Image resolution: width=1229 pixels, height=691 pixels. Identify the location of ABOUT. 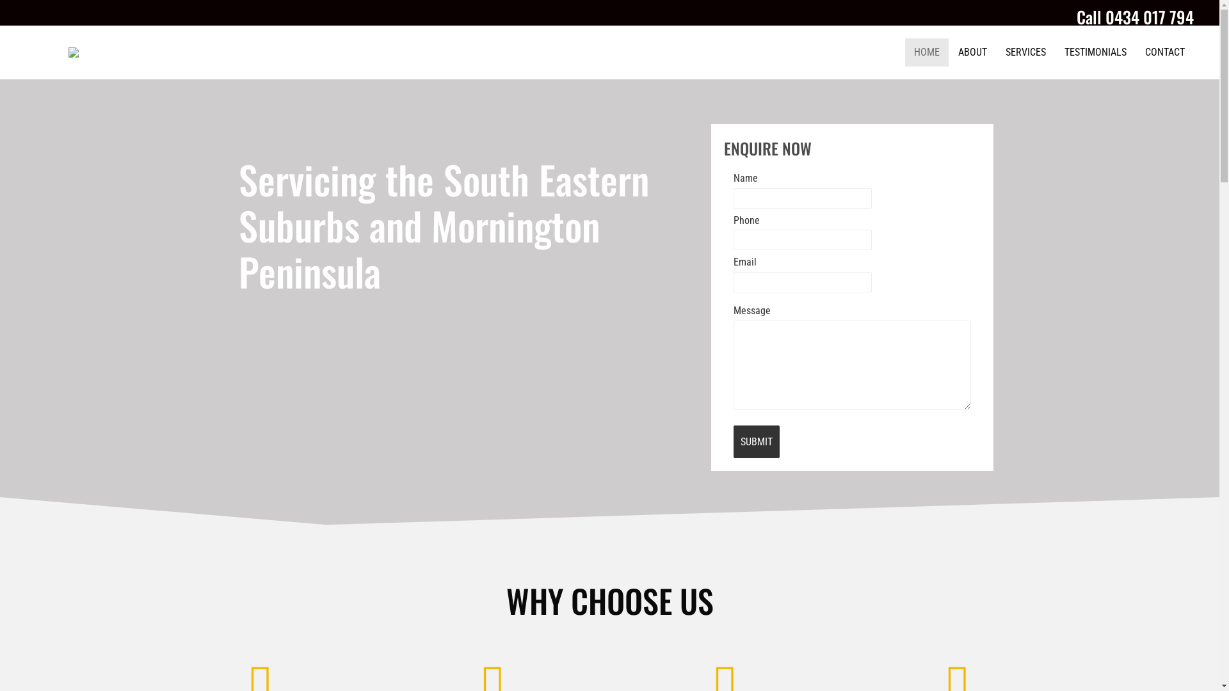
(973, 52).